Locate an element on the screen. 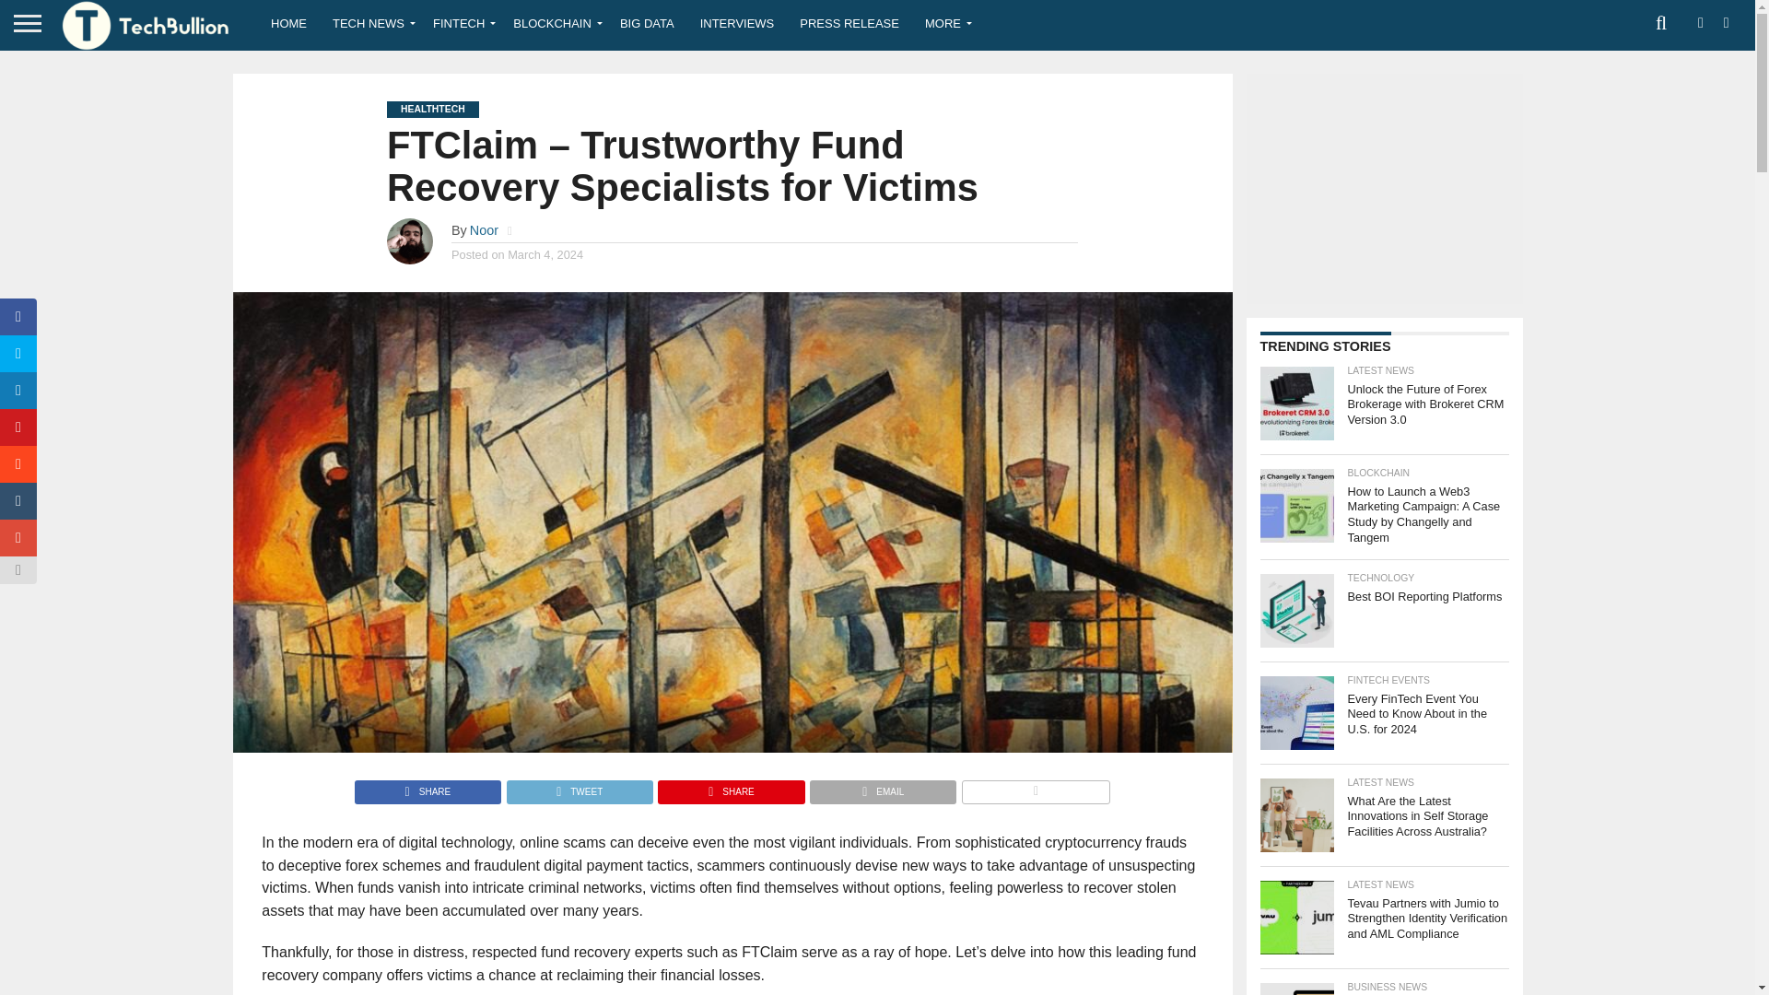  Tweet This Post is located at coordinates (579, 787).